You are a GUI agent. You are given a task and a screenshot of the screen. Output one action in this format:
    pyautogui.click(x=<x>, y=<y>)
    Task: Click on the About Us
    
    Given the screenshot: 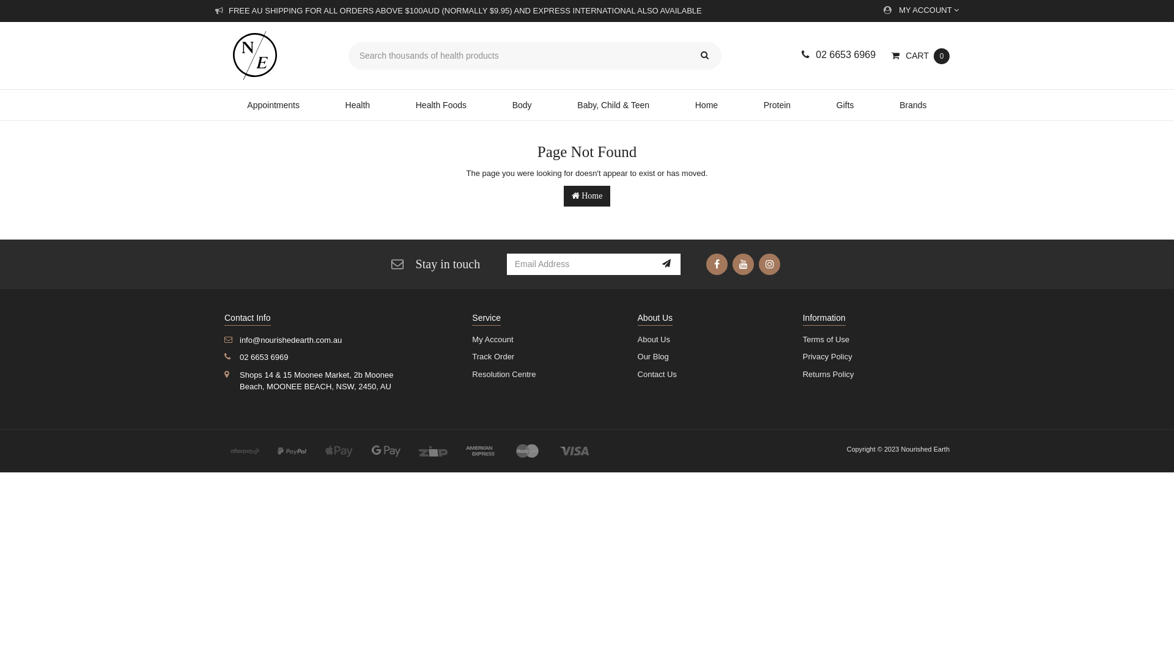 What is the action you would take?
    pyautogui.click(x=707, y=340)
    